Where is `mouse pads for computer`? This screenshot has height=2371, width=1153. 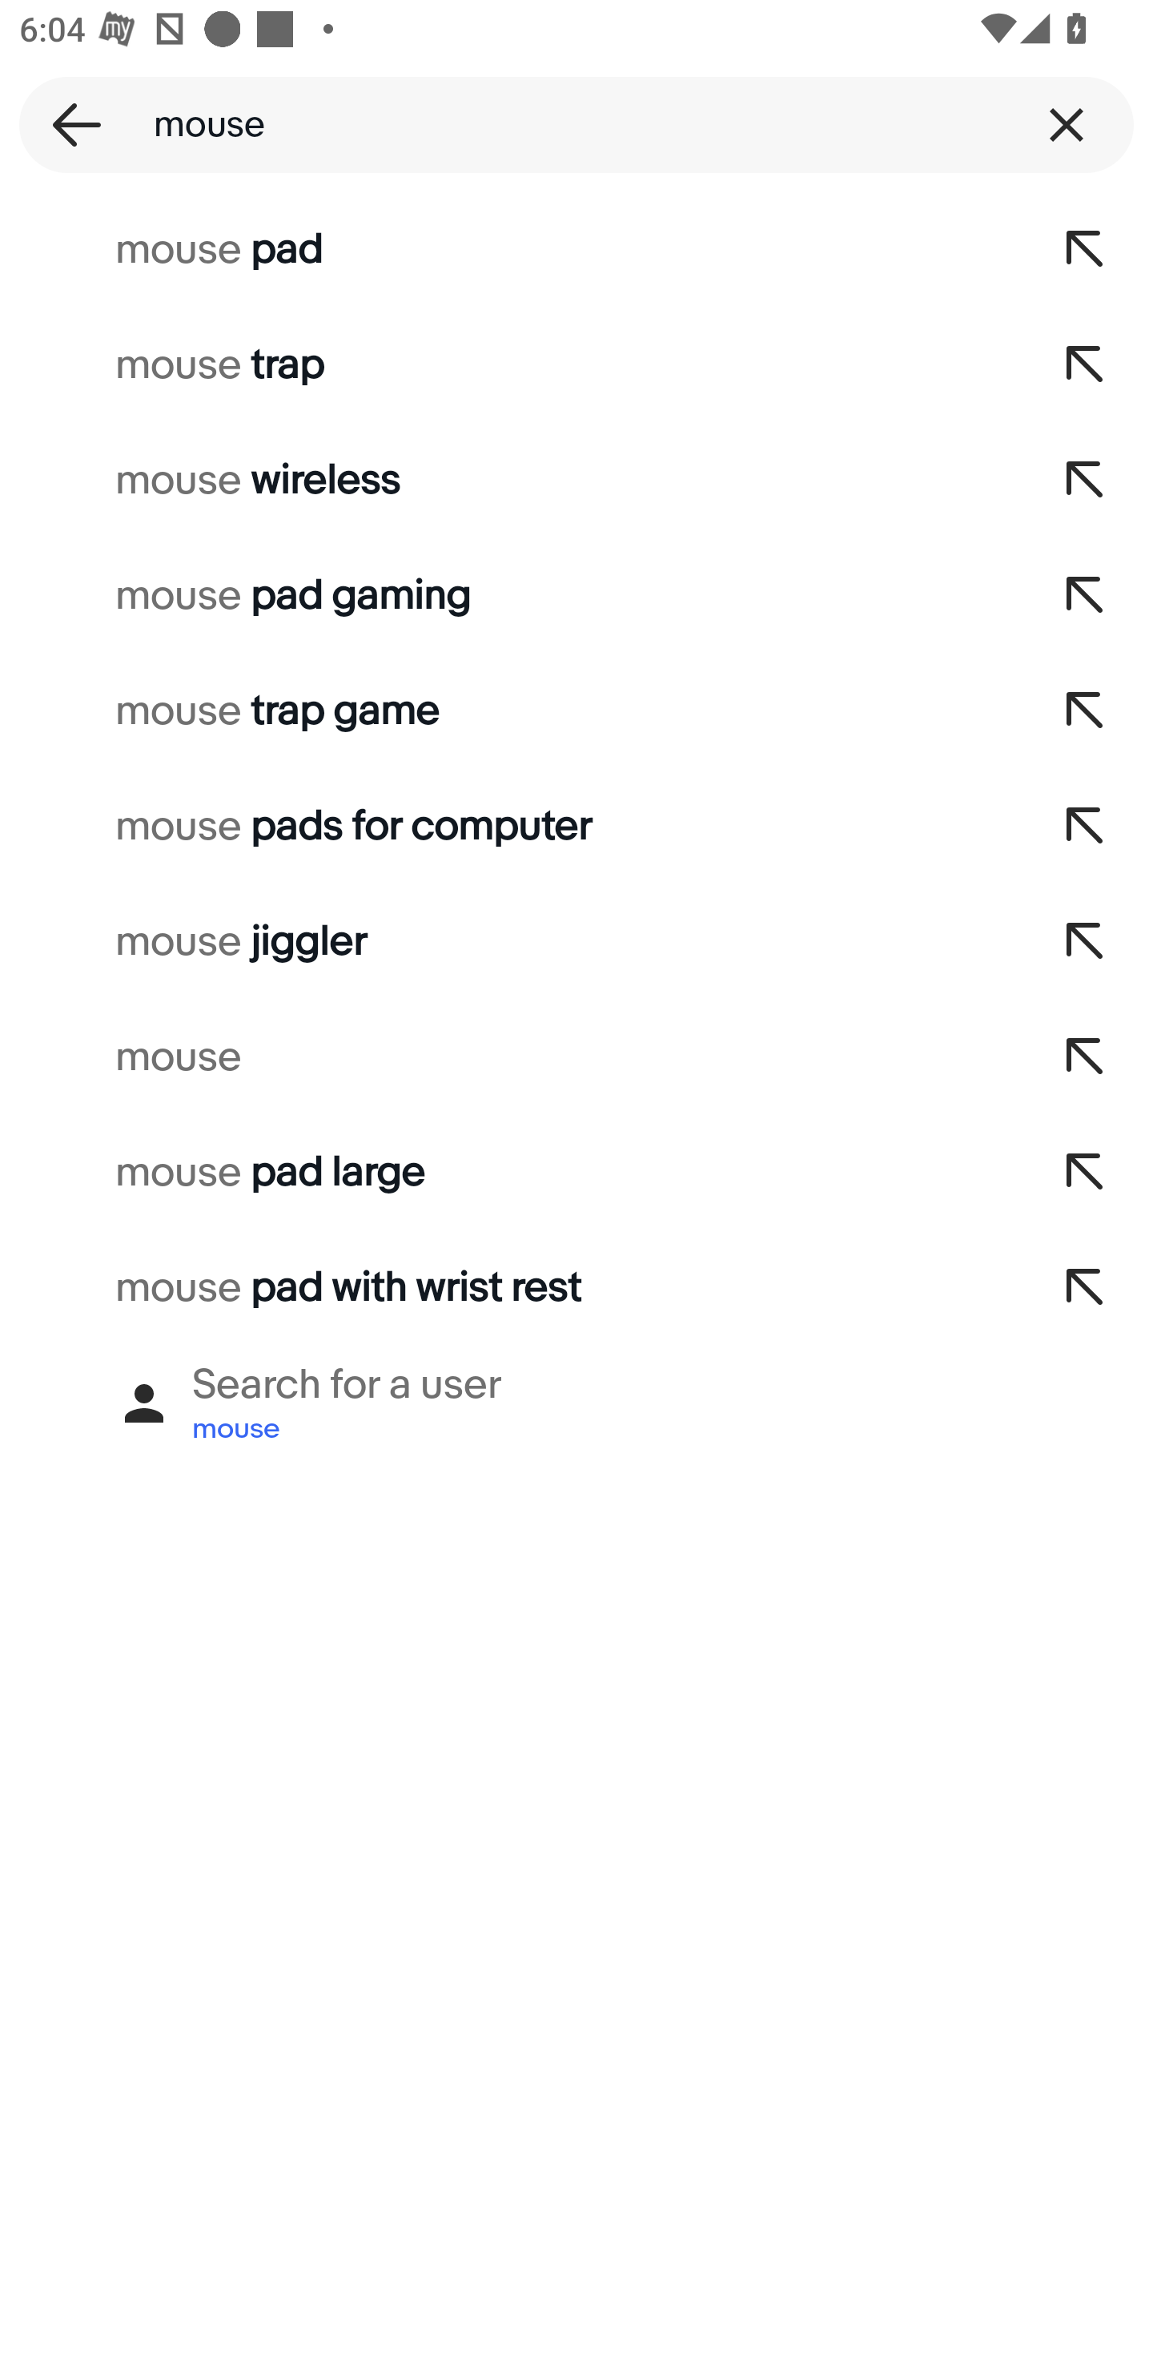
mouse pads for computer is located at coordinates (509, 827).